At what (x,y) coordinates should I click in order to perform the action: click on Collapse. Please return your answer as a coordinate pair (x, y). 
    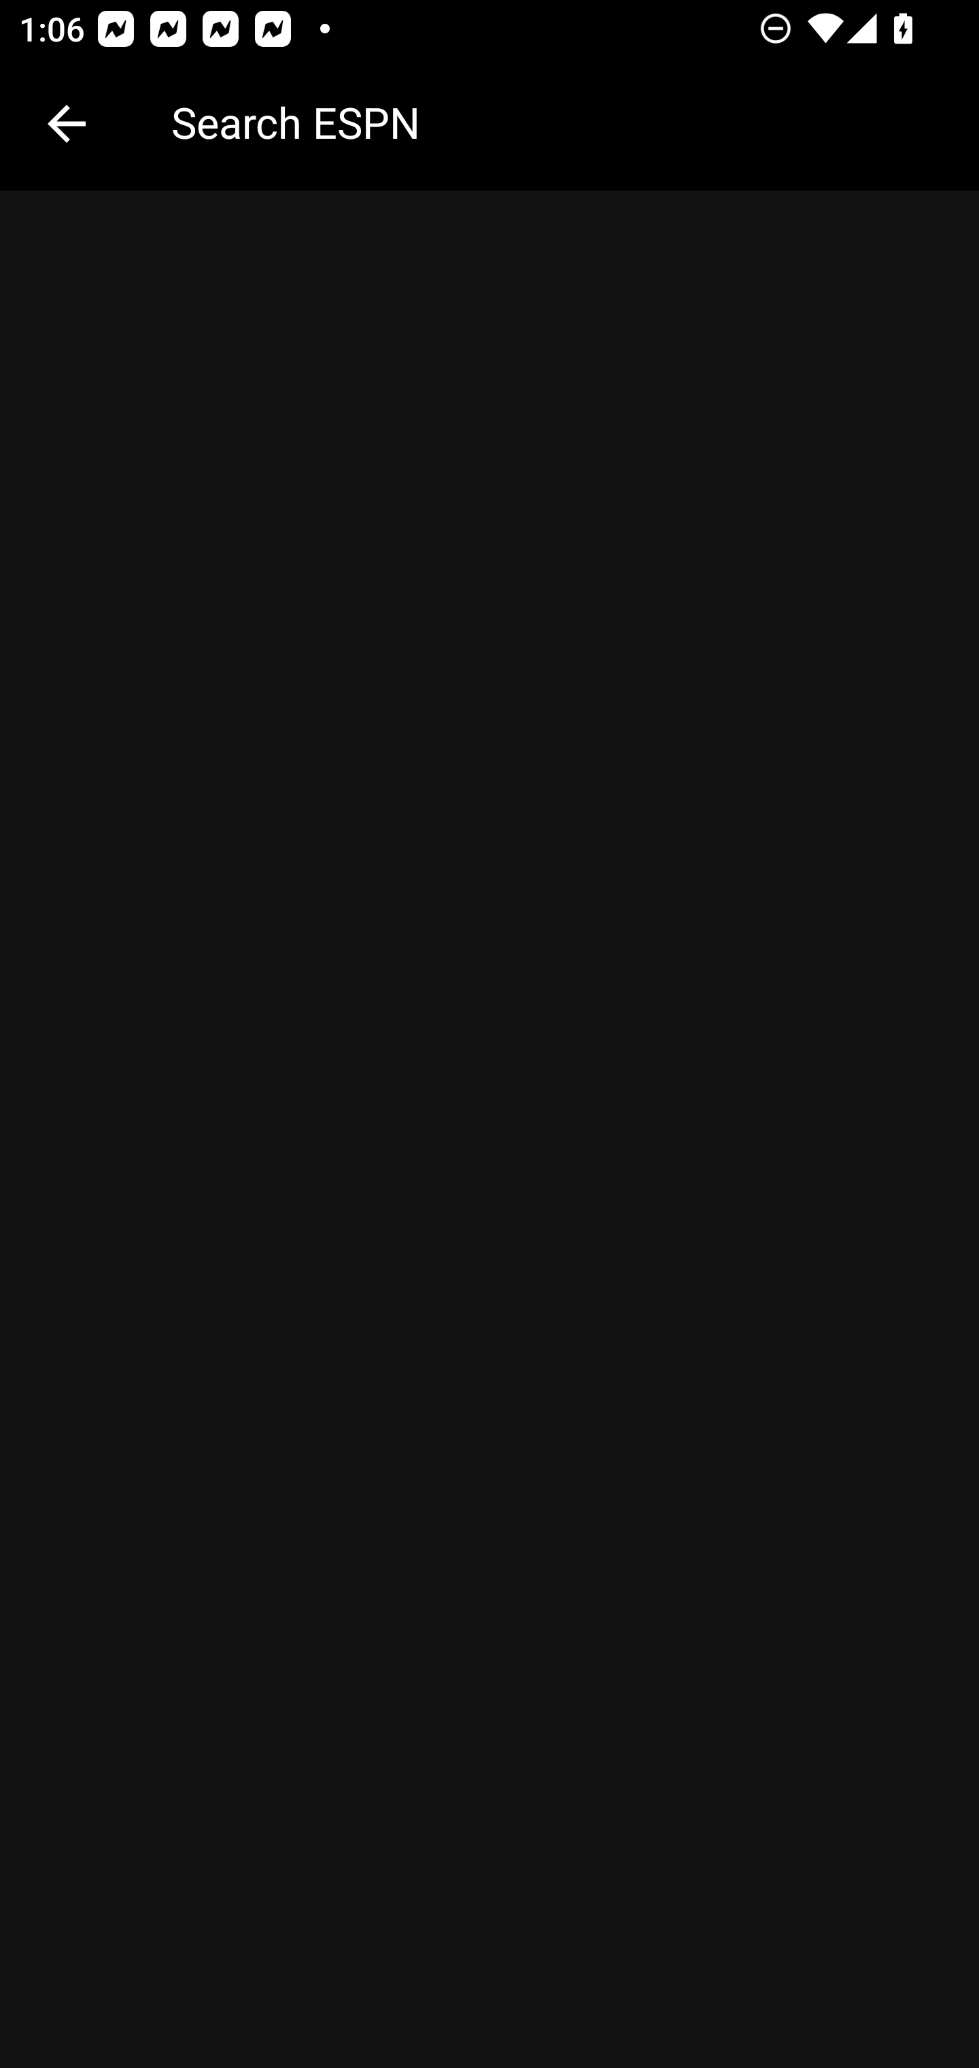
    Looking at the image, I should click on (67, 124).